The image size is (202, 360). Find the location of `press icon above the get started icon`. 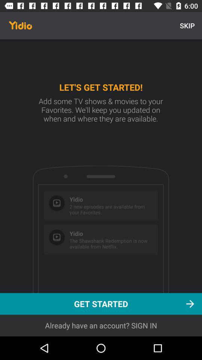

press icon above the get started icon is located at coordinates (187, 25).